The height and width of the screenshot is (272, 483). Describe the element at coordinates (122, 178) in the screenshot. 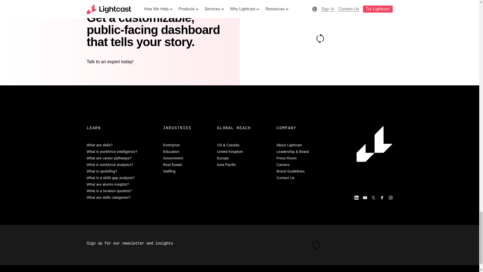

I see `What is a skills gap analysis?` at that location.